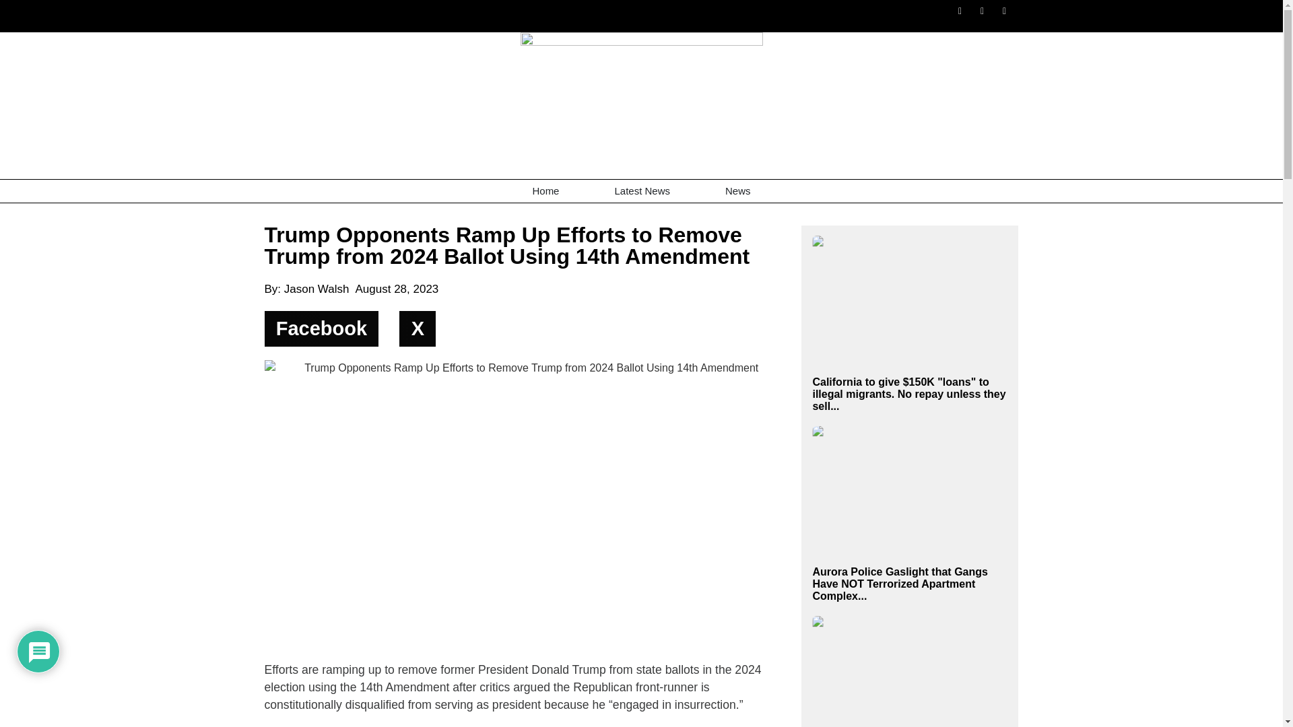 The width and height of the screenshot is (1293, 727). What do you see at coordinates (396, 289) in the screenshot?
I see `August 28, 2023` at bounding box center [396, 289].